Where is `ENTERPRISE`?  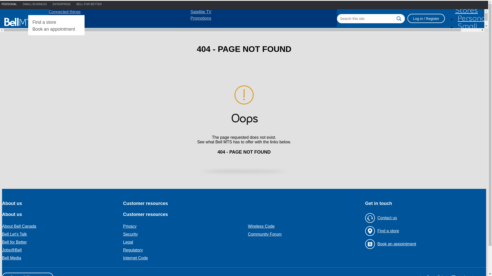
ENTERPRISE is located at coordinates (61, 4).